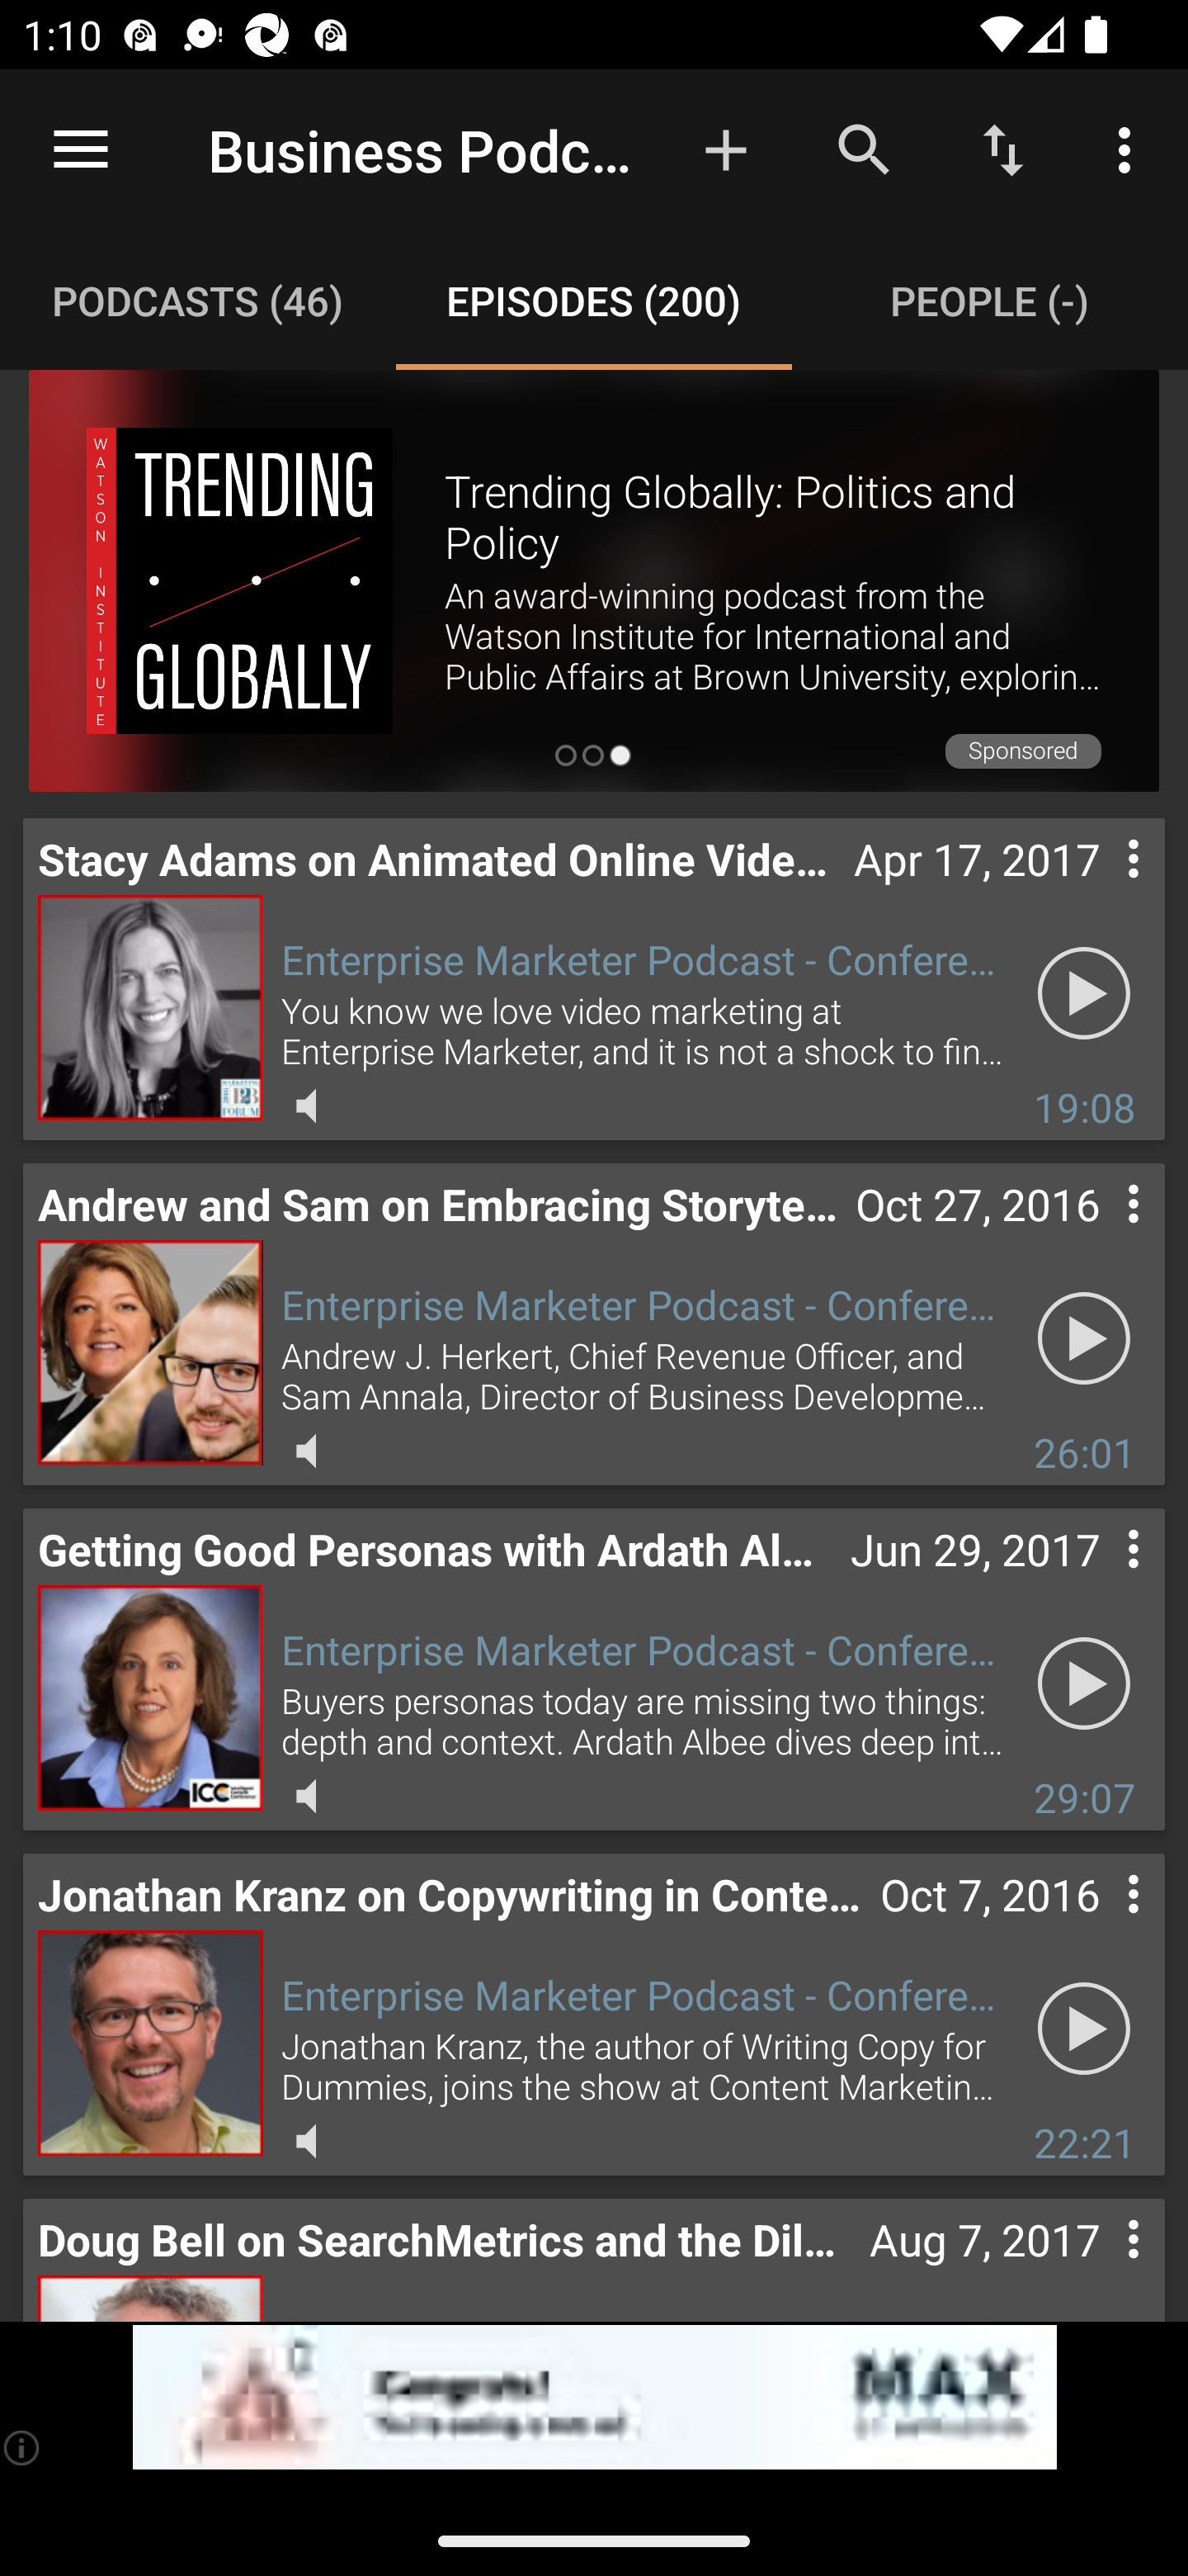  Describe the element at coordinates (864, 149) in the screenshot. I see `Search` at that location.